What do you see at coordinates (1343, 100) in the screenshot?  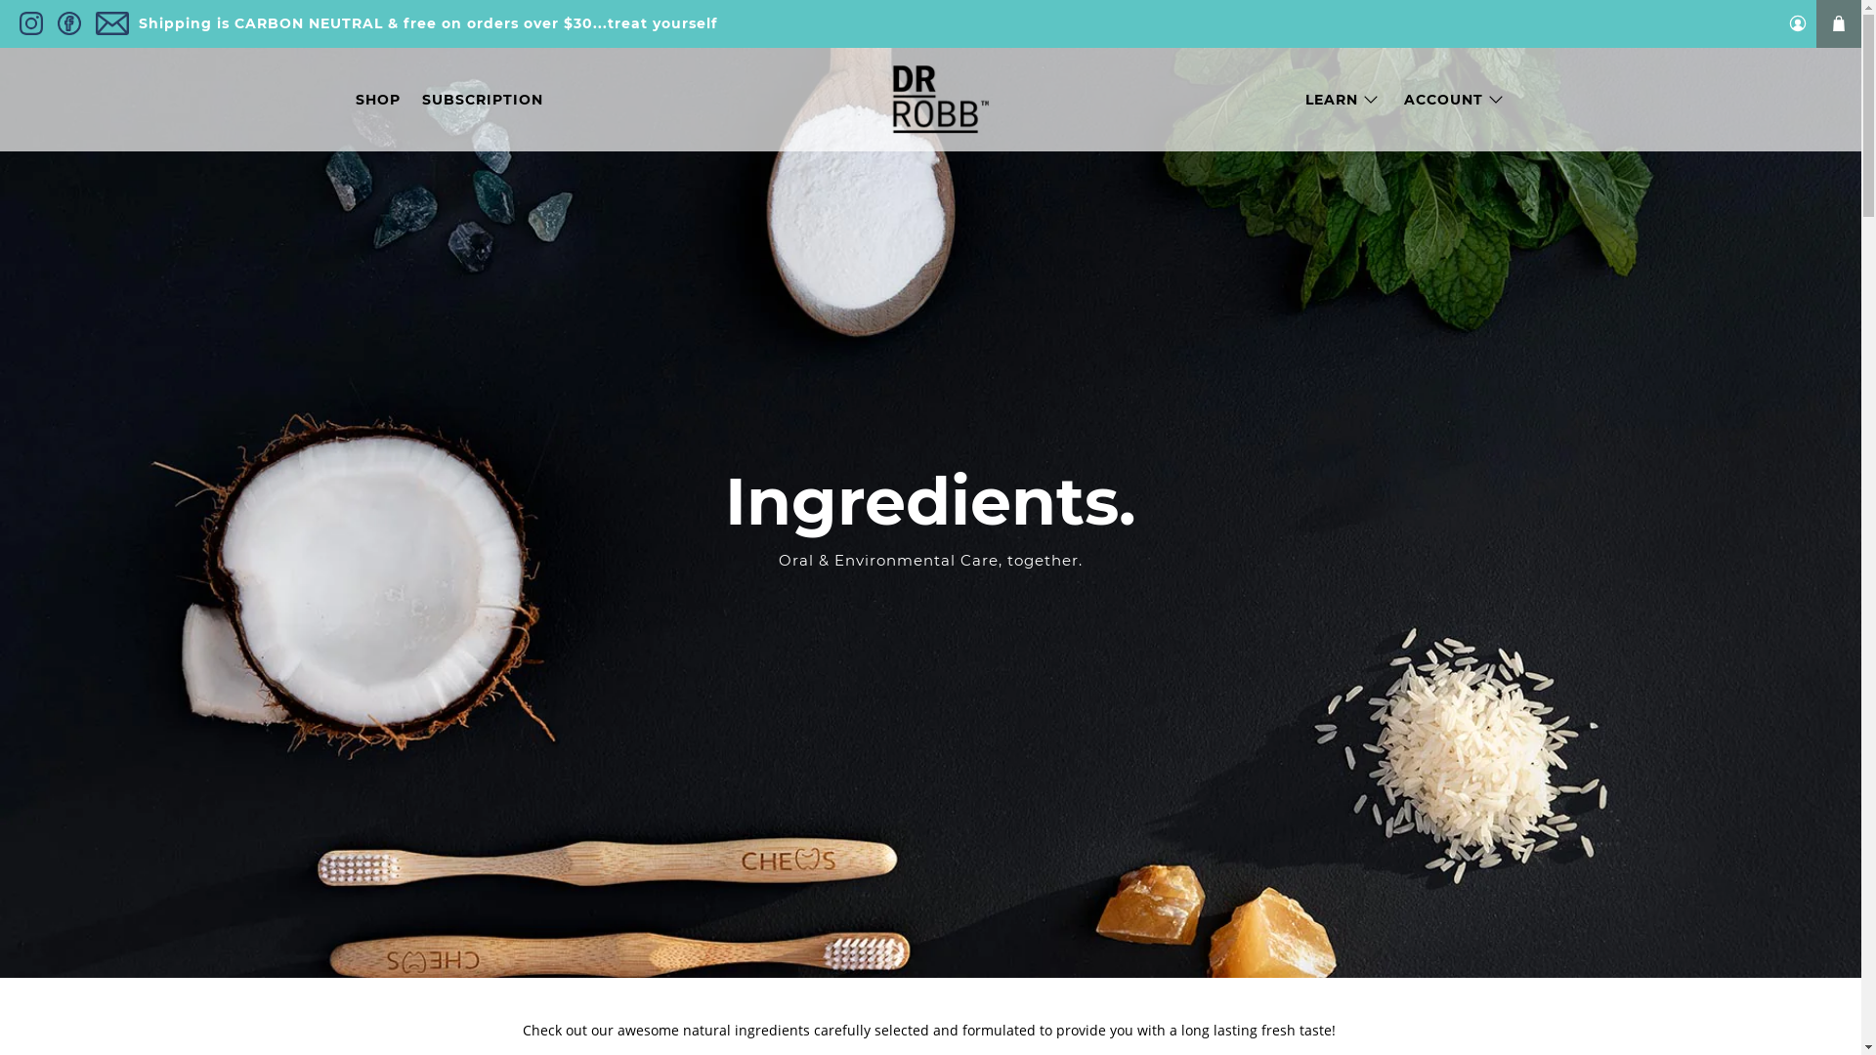 I see `LEARN` at bounding box center [1343, 100].